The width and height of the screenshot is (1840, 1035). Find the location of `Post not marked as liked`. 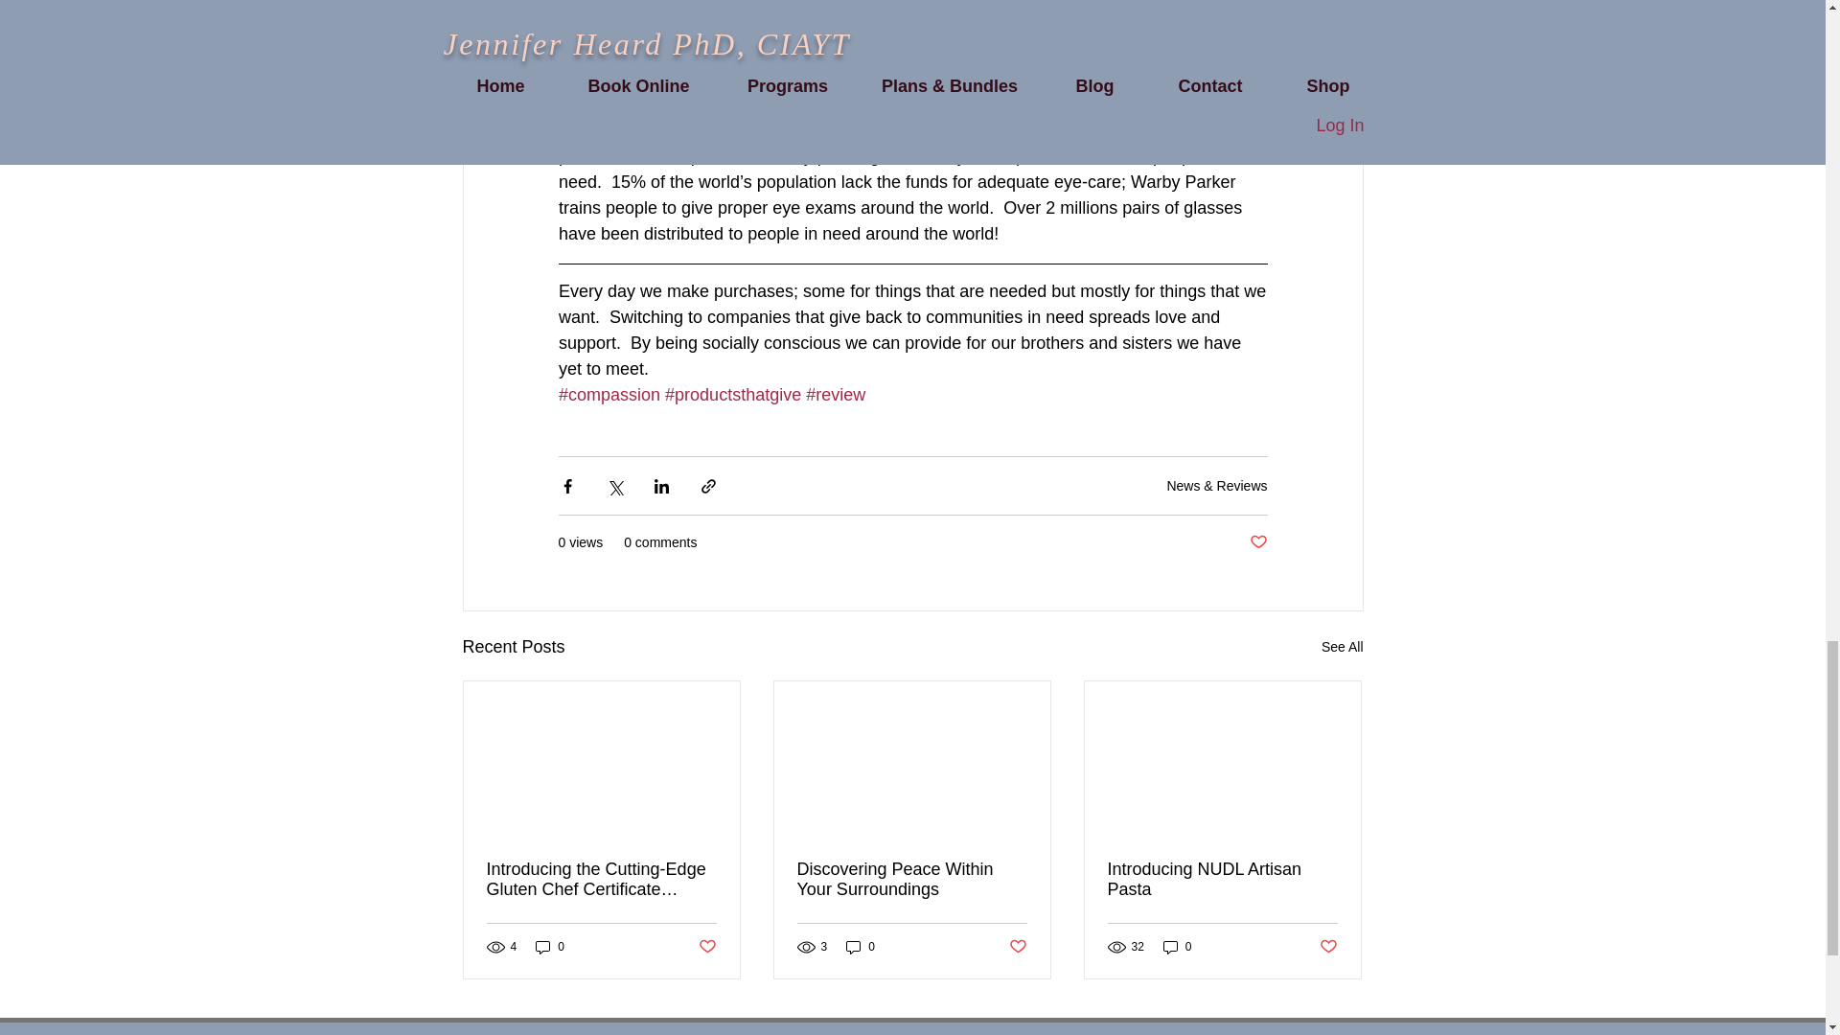

Post not marked as liked is located at coordinates (705, 947).